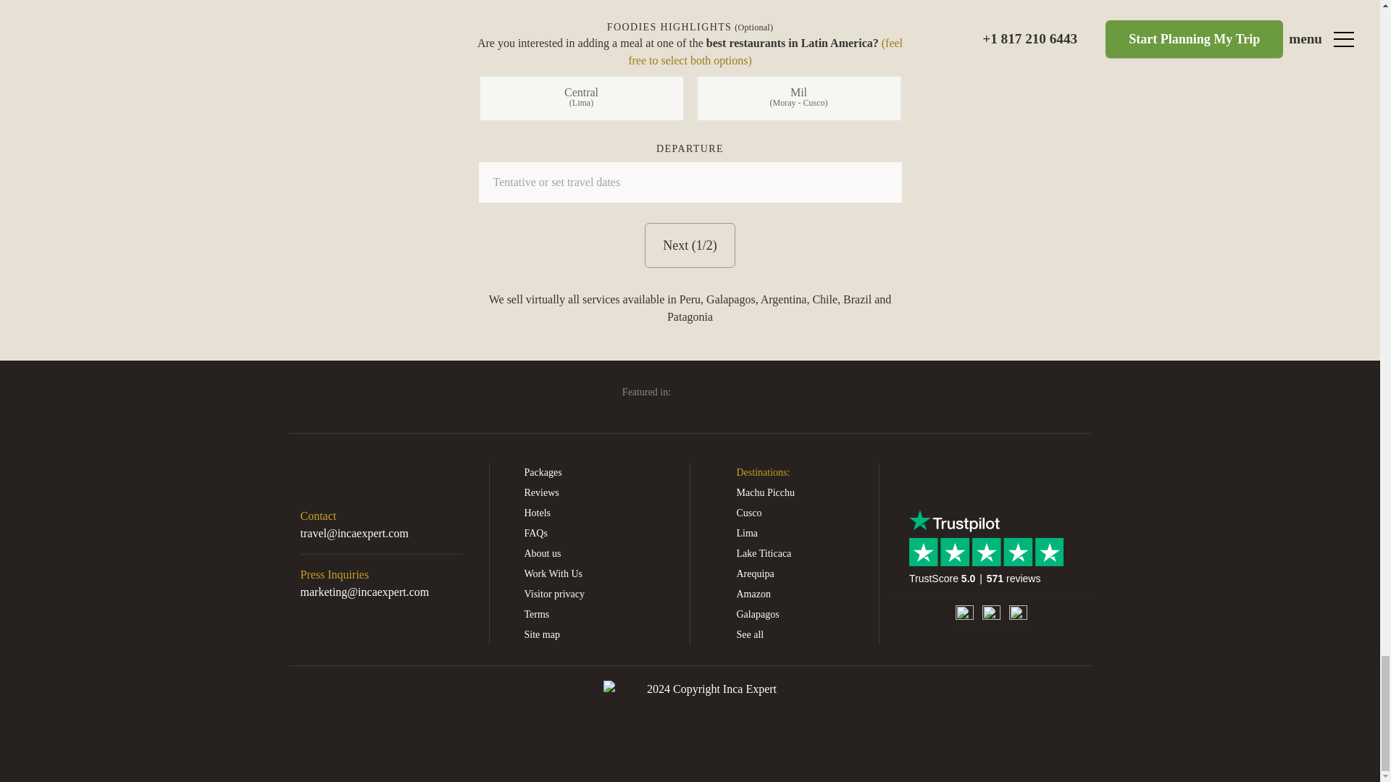 The image size is (1391, 782). What do you see at coordinates (601, 594) in the screenshot?
I see `Visitor privacy` at bounding box center [601, 594].